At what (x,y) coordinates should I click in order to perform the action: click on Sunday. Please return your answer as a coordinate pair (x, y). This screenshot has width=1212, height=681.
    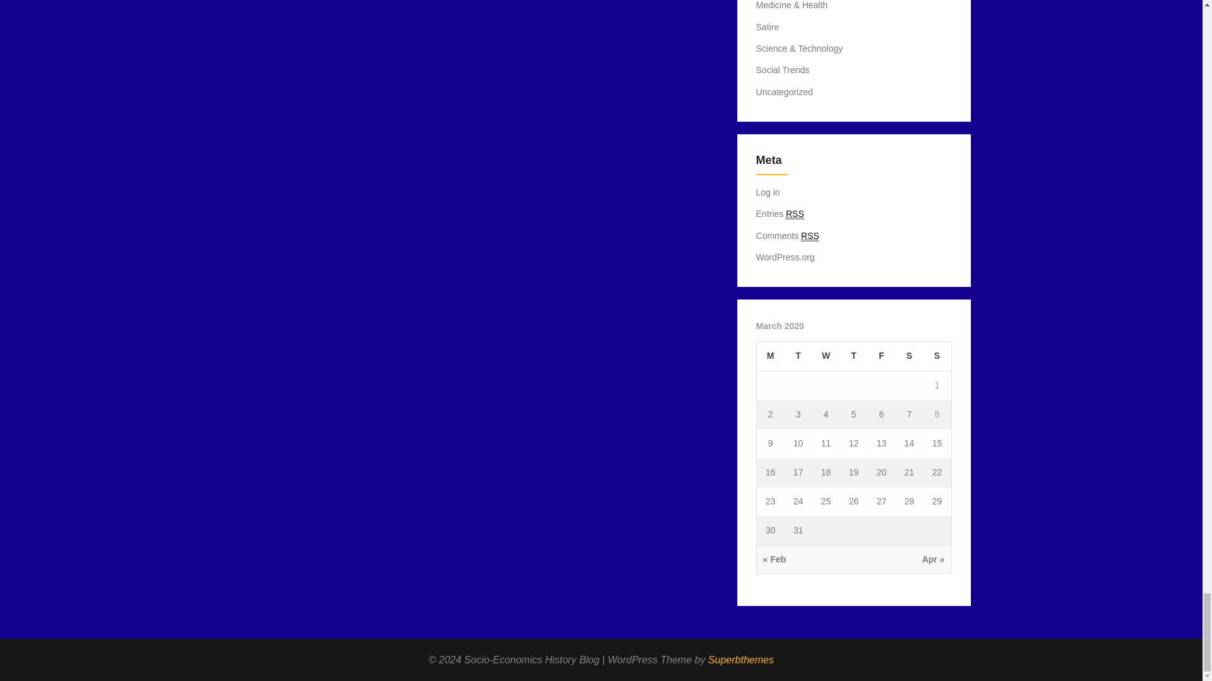
    Looking at the image, I should click on (937, 356).